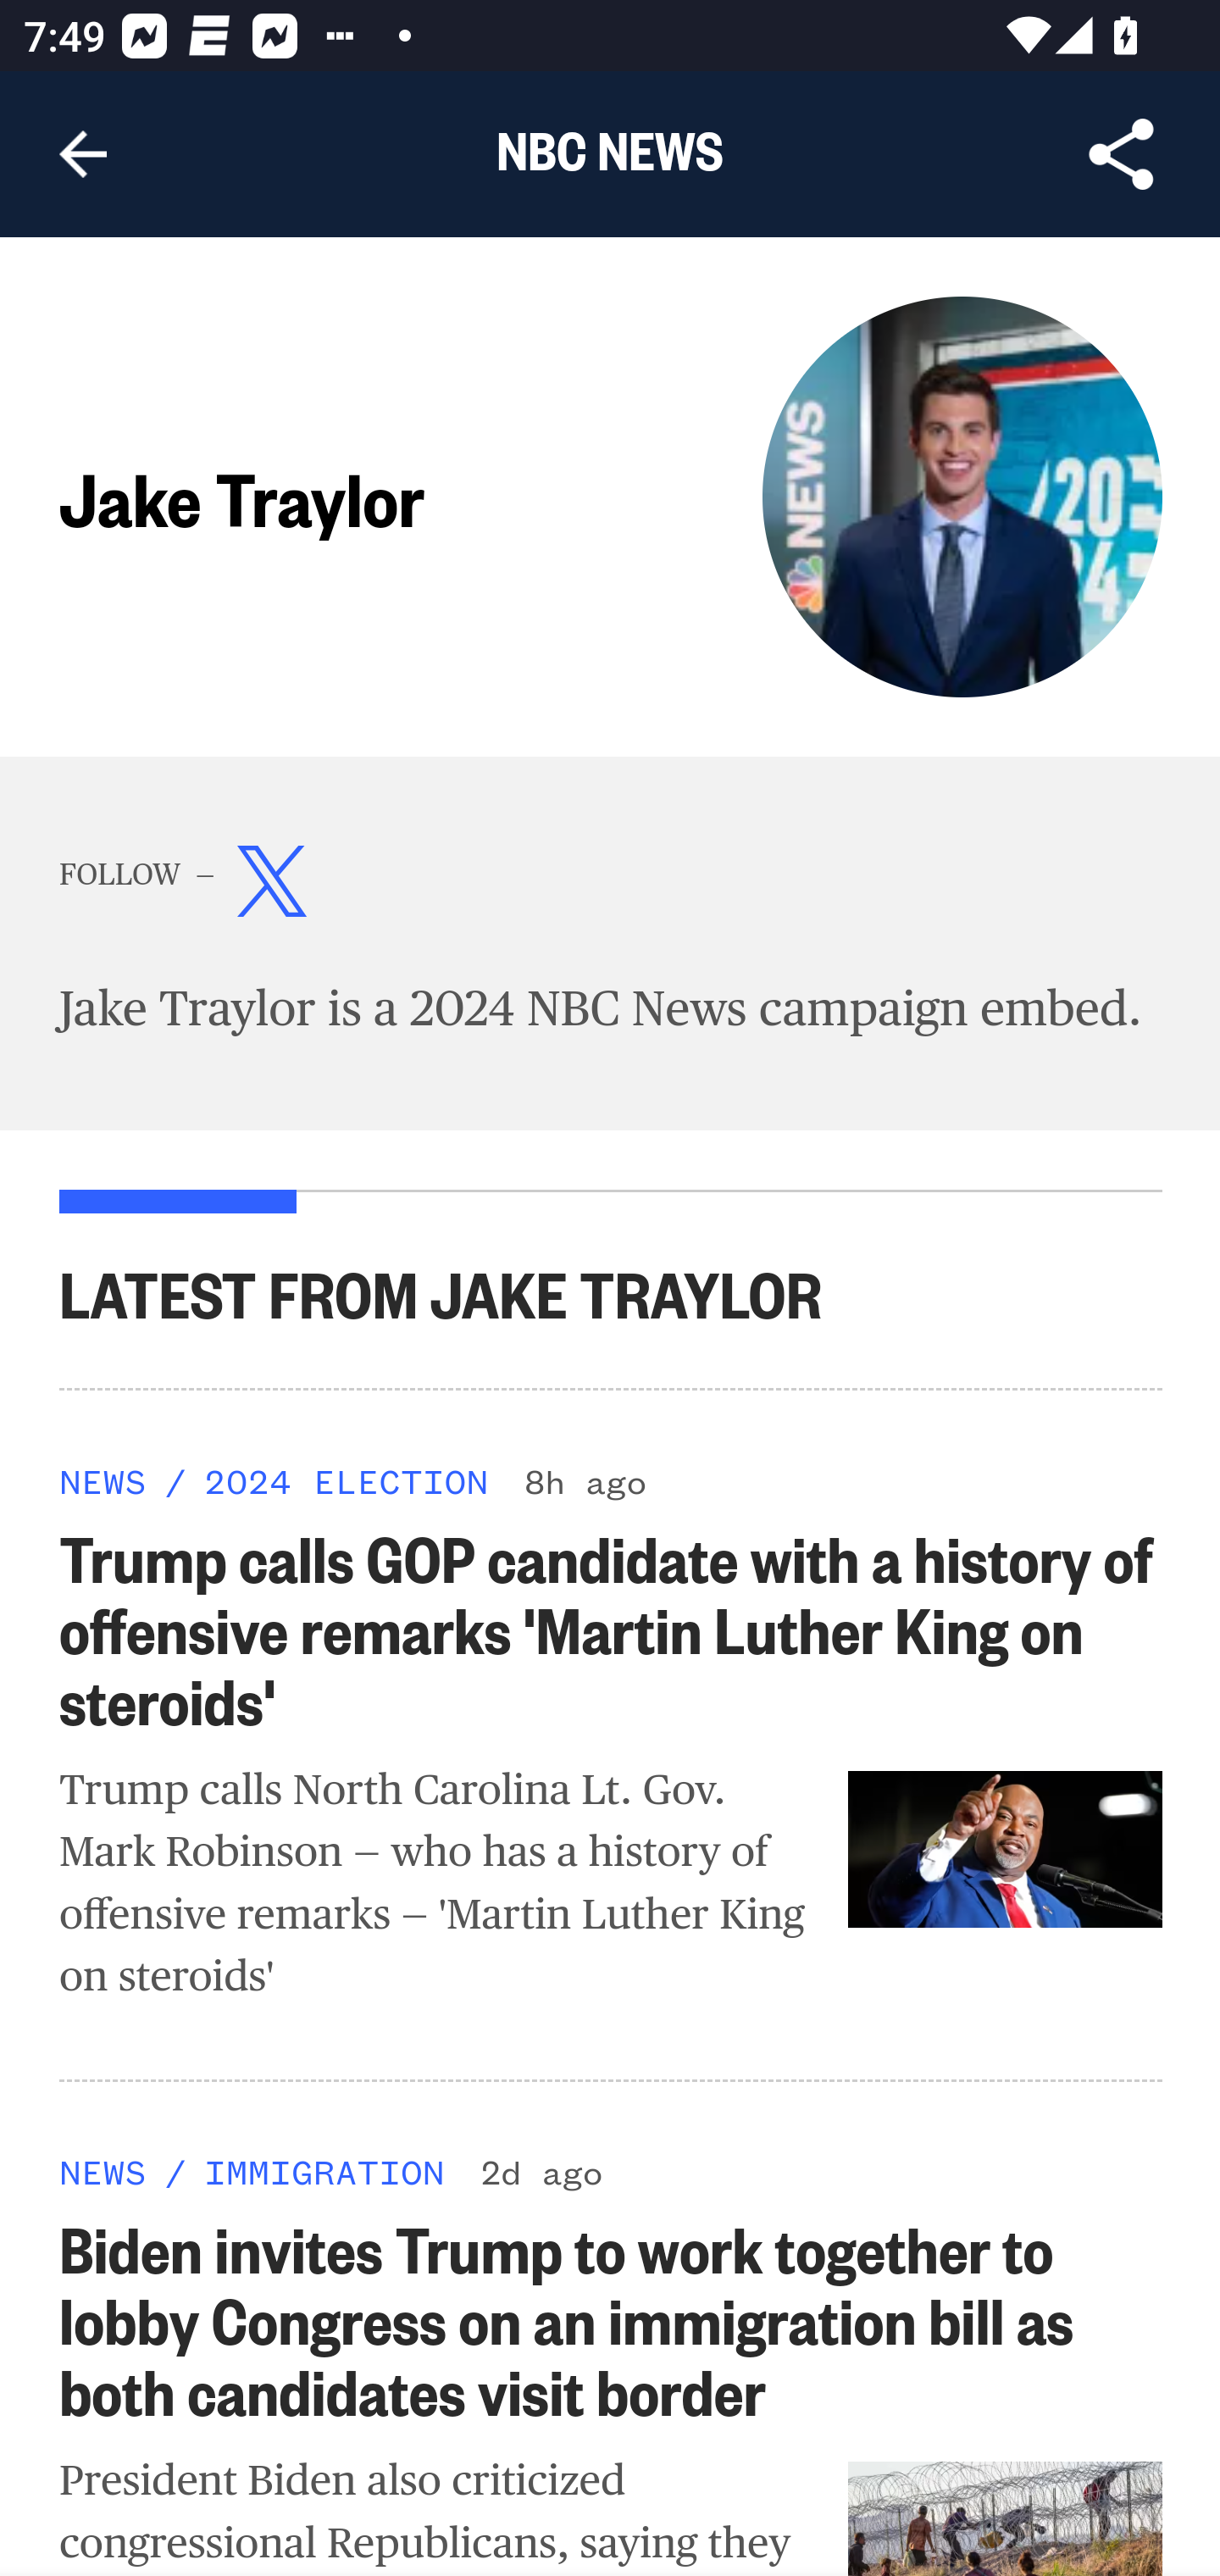 This screenshot has height=2576, width=1220. Describe the element at coordinates (103, 1480) in the screenshot. I see `NEWS NEWS NEWS` at that location.